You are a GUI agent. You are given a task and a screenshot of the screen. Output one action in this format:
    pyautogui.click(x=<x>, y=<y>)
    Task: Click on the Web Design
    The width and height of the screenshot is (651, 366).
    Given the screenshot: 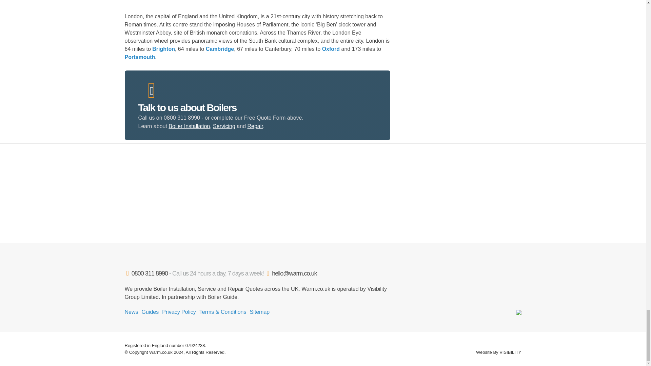 What is the action you would take?
    pyautogui.click(x=510, y=352)
    